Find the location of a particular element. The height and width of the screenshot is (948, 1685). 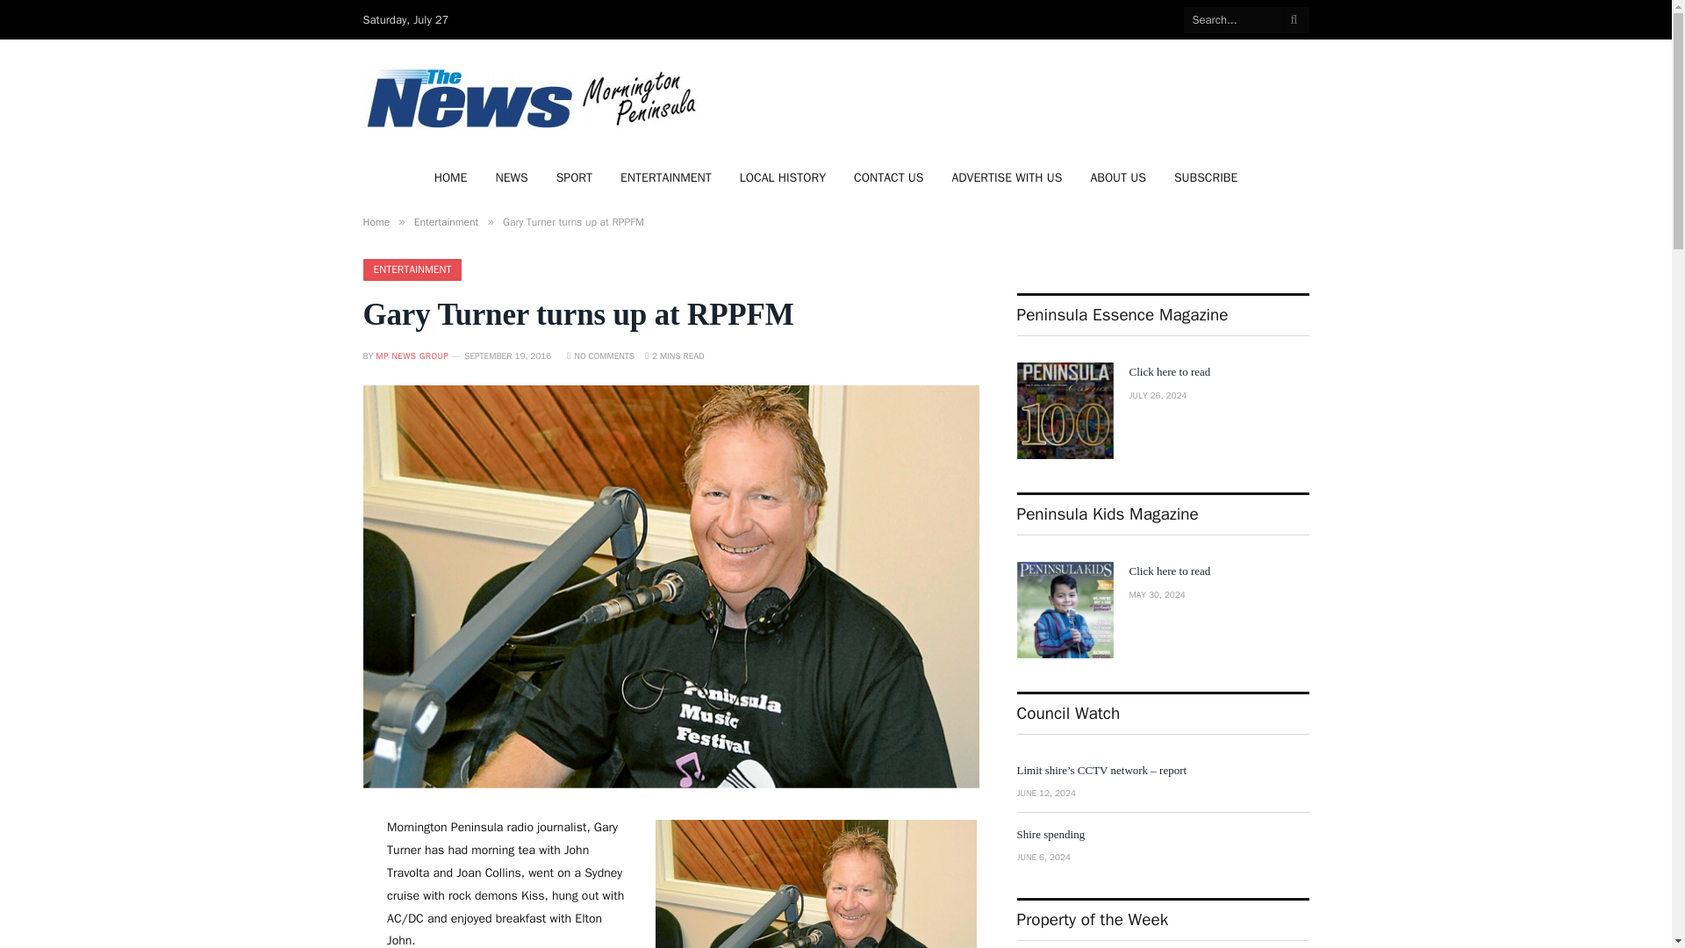

LOCAL HISTORY is located at coordinates (783, 177).